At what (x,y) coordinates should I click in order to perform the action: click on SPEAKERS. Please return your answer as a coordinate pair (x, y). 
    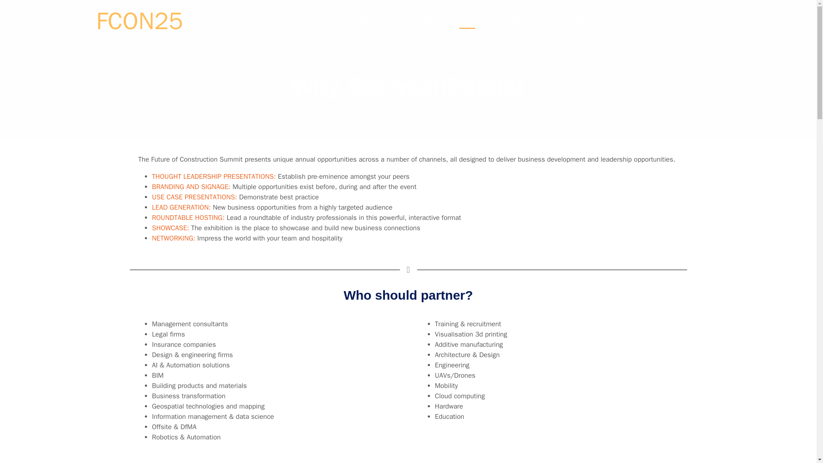
    Looking at the image, I should click on (413, 21).